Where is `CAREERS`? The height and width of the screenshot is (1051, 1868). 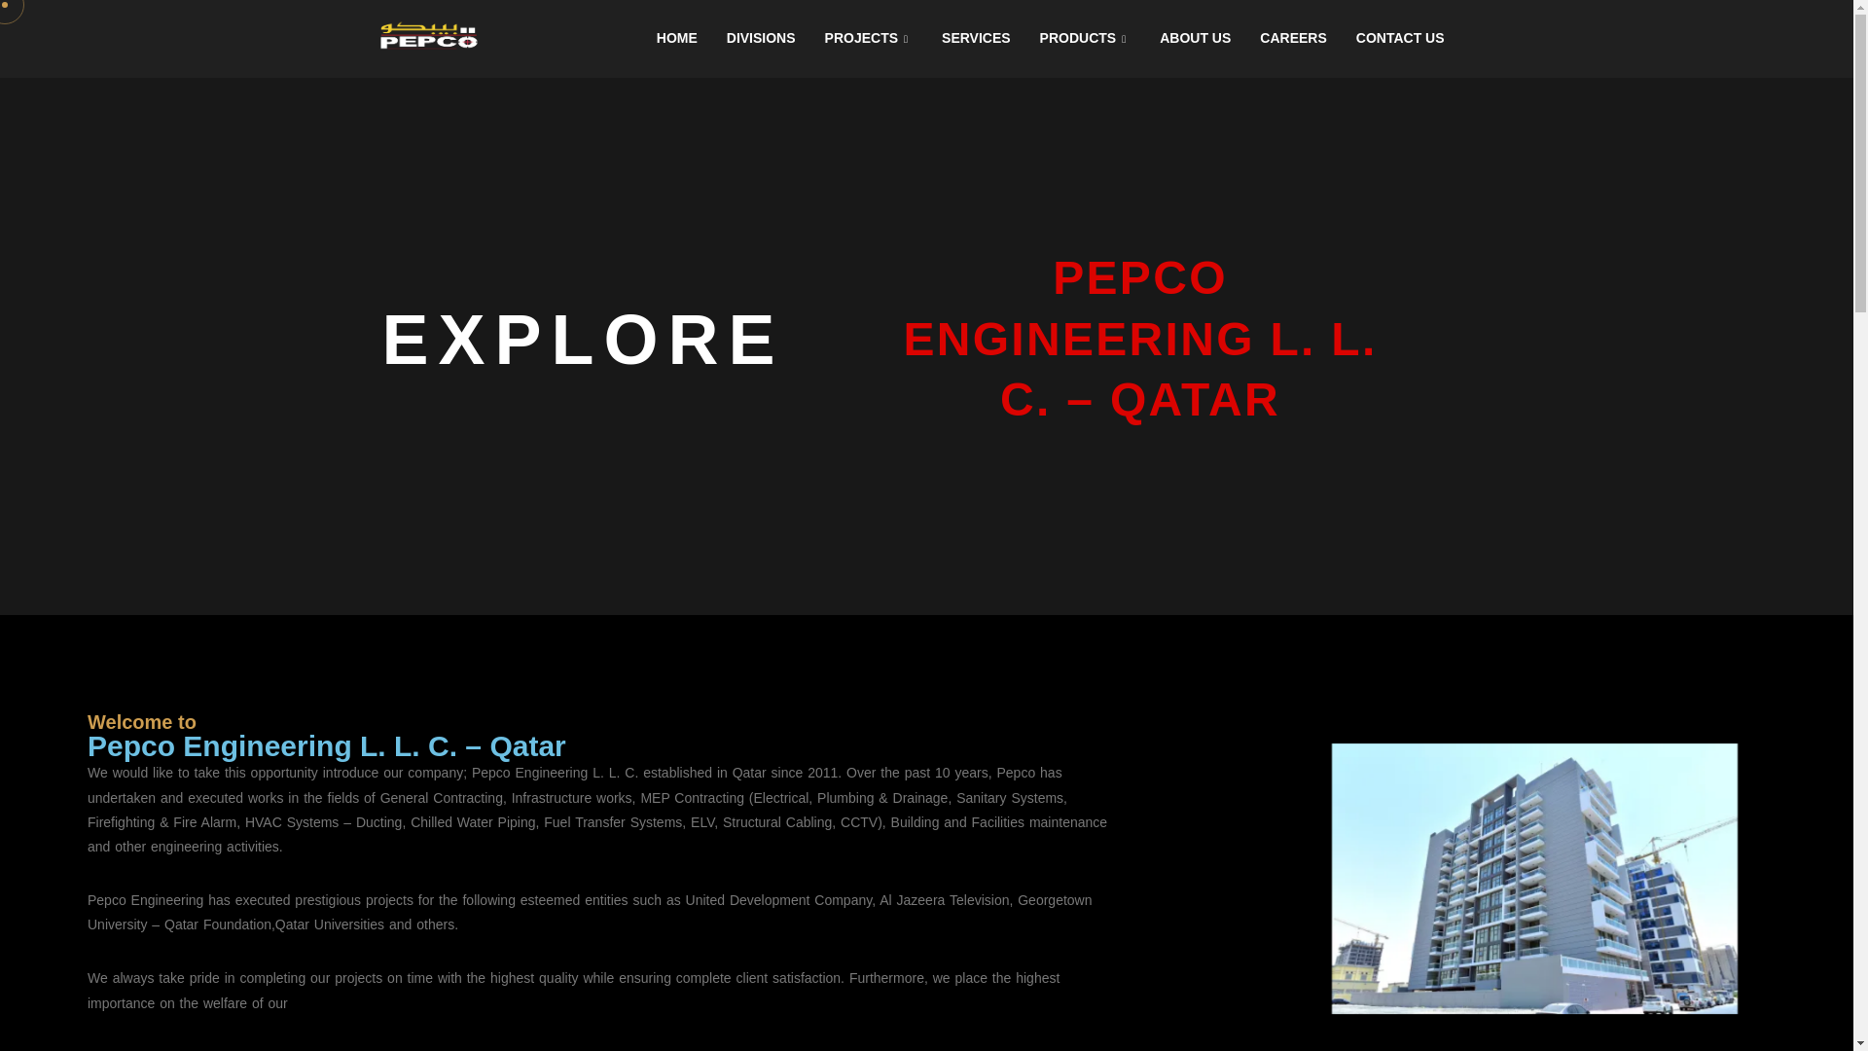 CAREERS is located at coordinates (1293, 39).